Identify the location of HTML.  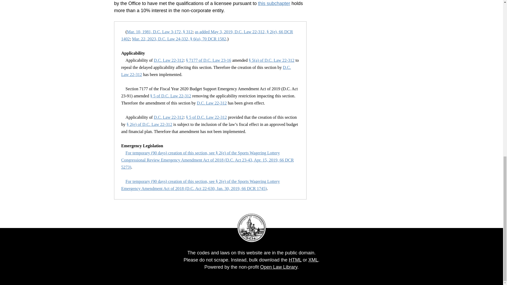
(295, 260).